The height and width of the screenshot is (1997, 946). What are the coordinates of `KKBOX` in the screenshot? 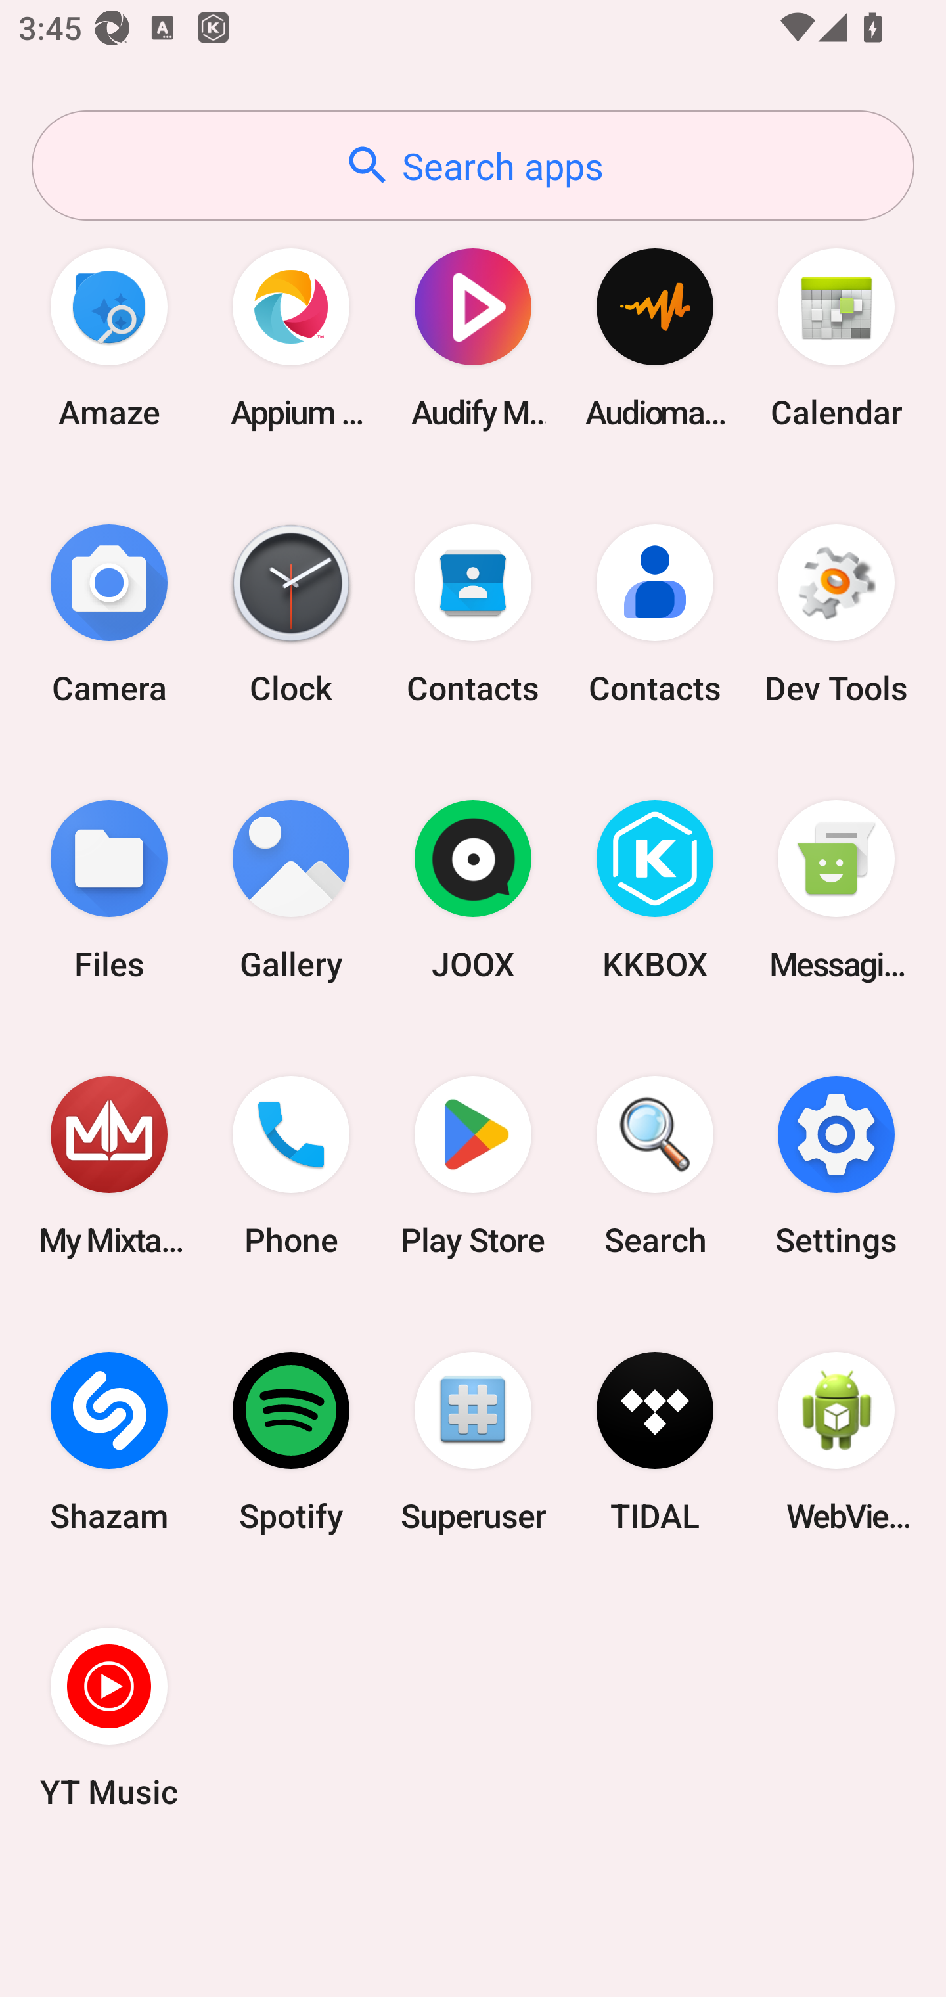 It's located at (654, 891).